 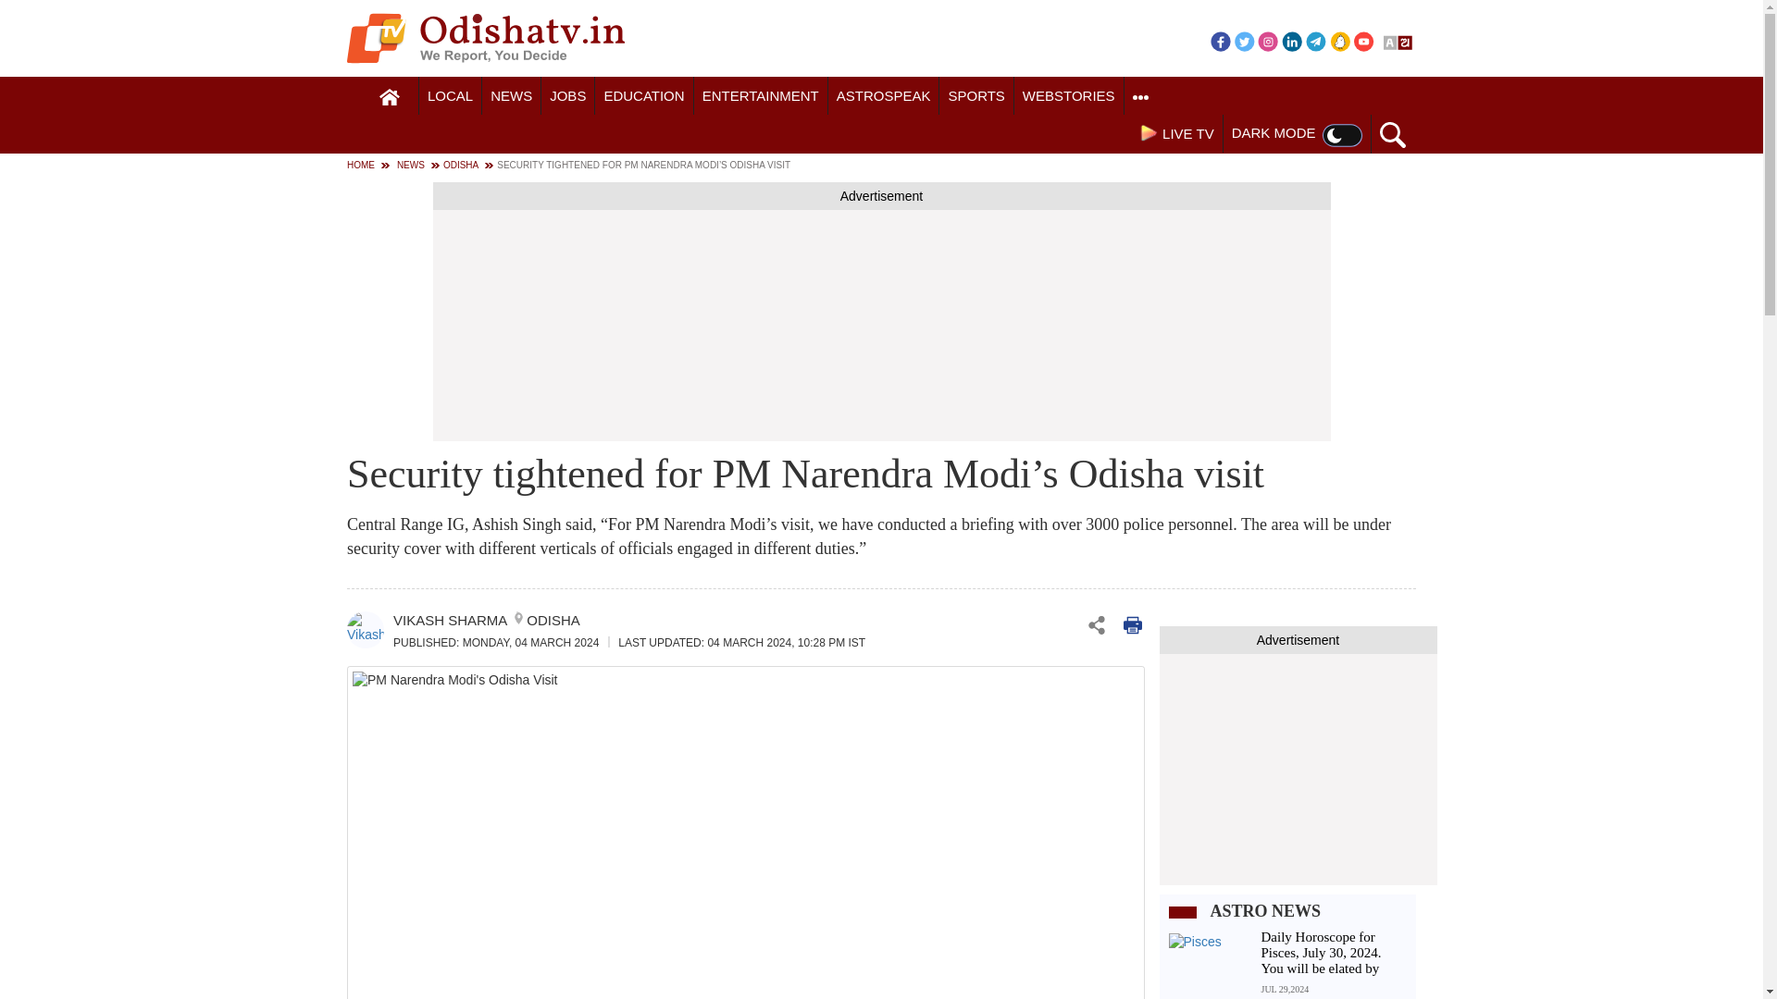 What do you see at coordinates (567, 96) in the screenshot?
I see `JOBS` at bounding box center [567, 96].